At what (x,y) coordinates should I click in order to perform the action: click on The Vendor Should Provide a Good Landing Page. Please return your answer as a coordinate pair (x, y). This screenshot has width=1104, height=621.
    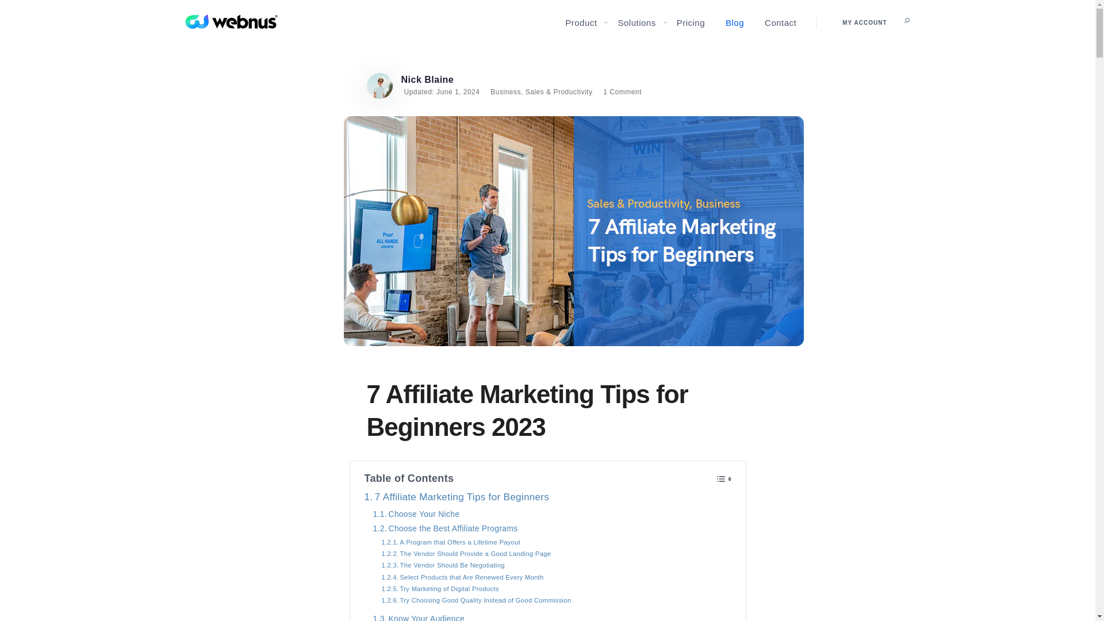
    Looking at the image, I should click on (466, 553).